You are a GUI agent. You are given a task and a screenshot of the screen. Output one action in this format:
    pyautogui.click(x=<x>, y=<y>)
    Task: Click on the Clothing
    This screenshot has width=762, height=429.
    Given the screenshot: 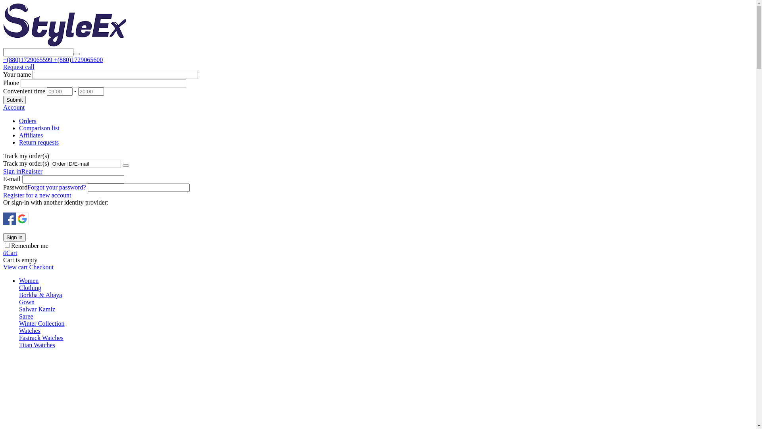 What is the action you would take?
    pyautogui.click(x=30, y=288)
    